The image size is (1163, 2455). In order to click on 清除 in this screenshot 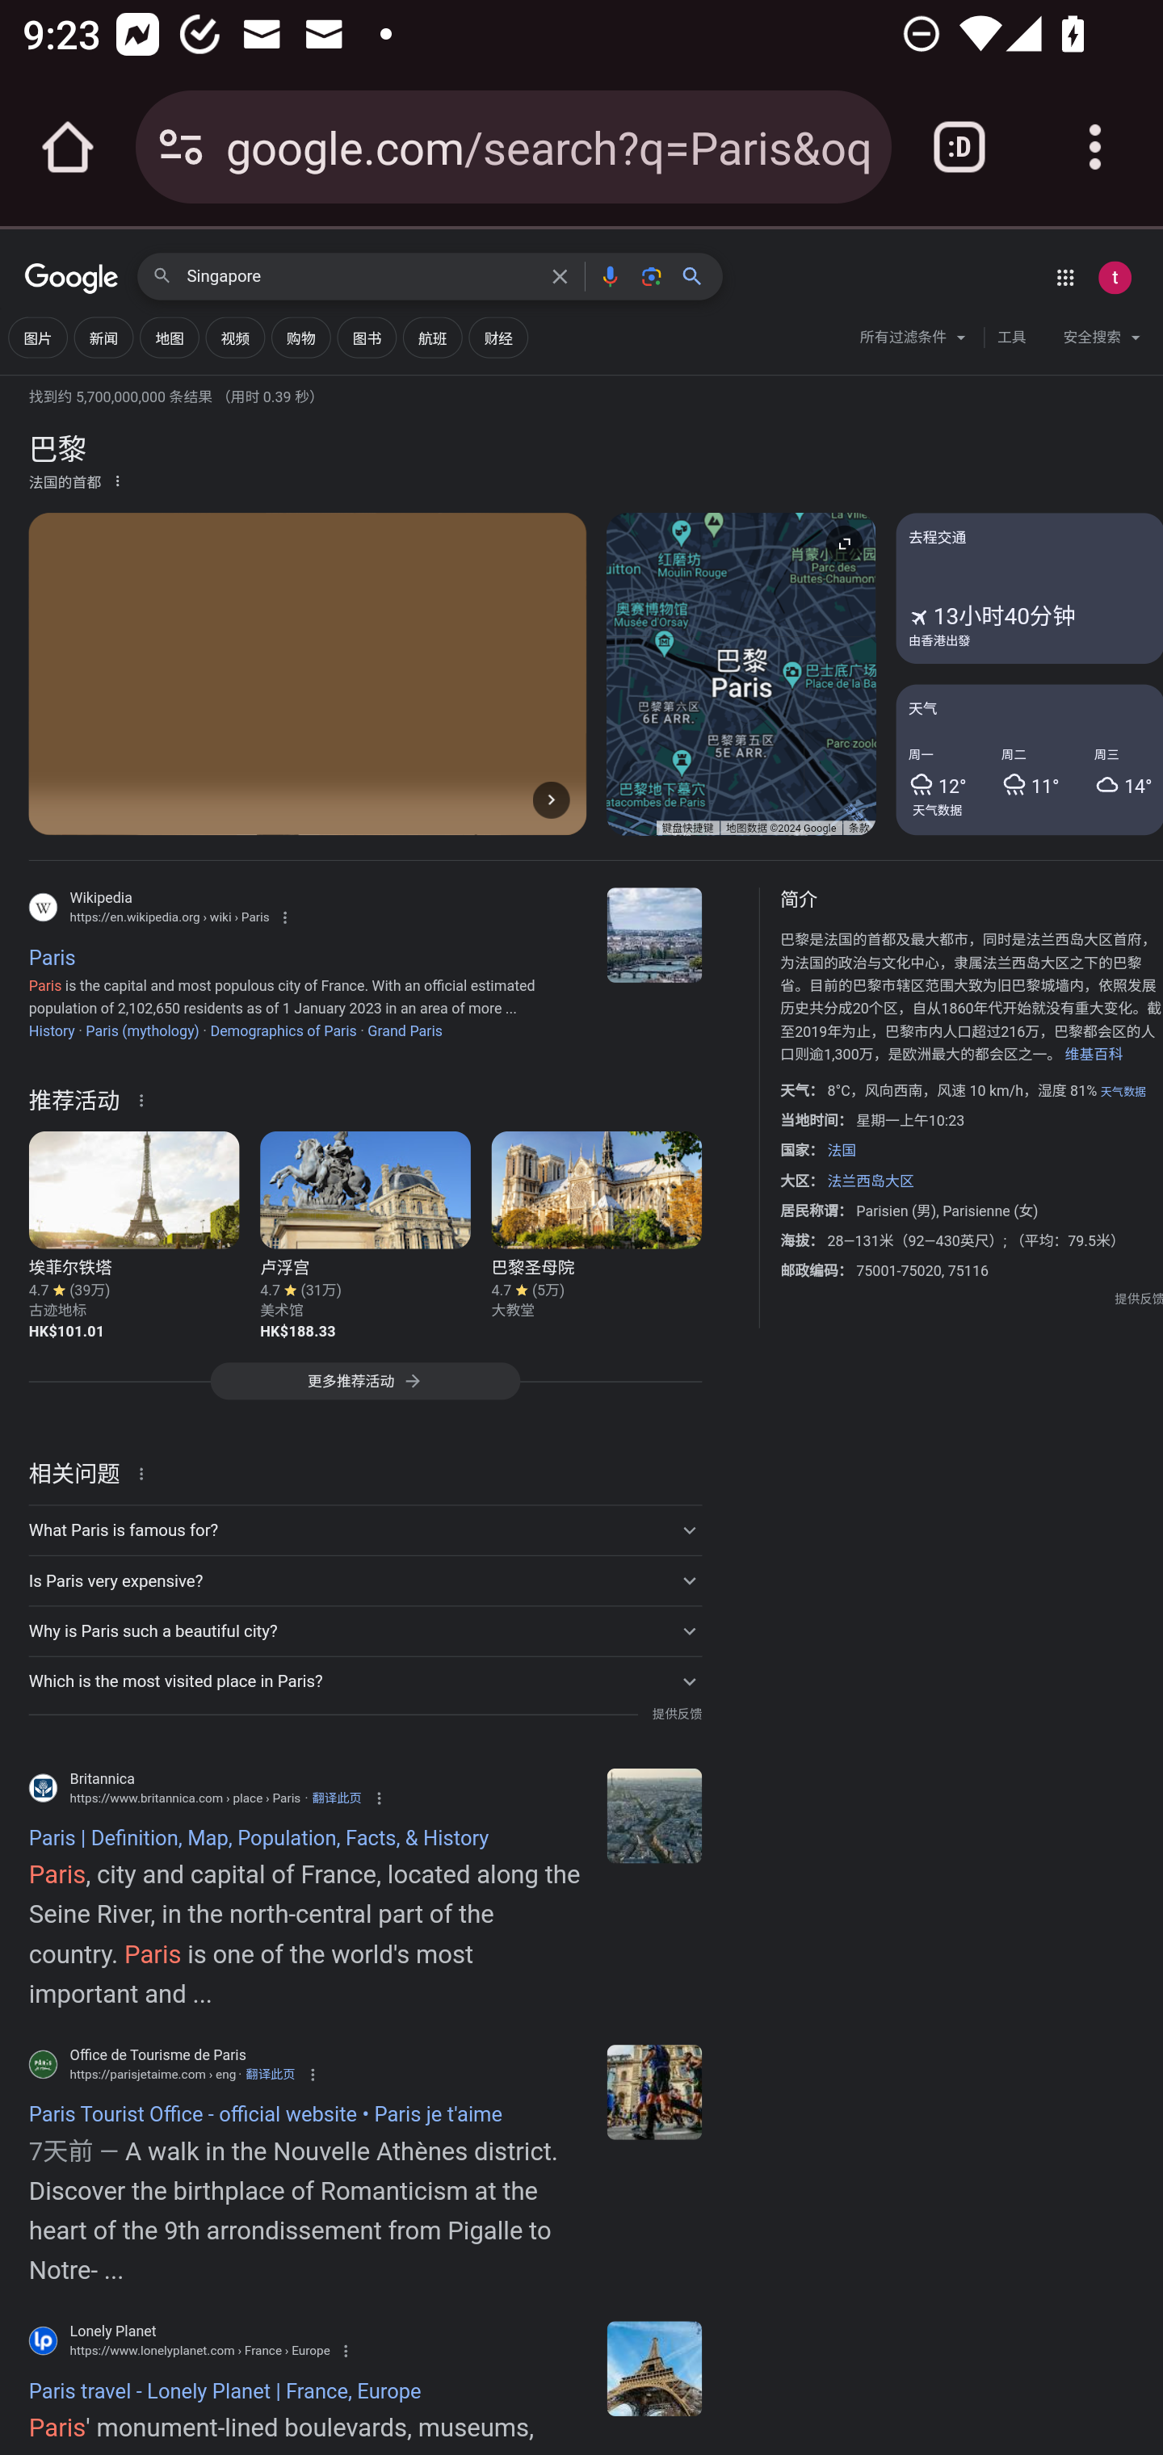, I will do `click(560, 276)`.